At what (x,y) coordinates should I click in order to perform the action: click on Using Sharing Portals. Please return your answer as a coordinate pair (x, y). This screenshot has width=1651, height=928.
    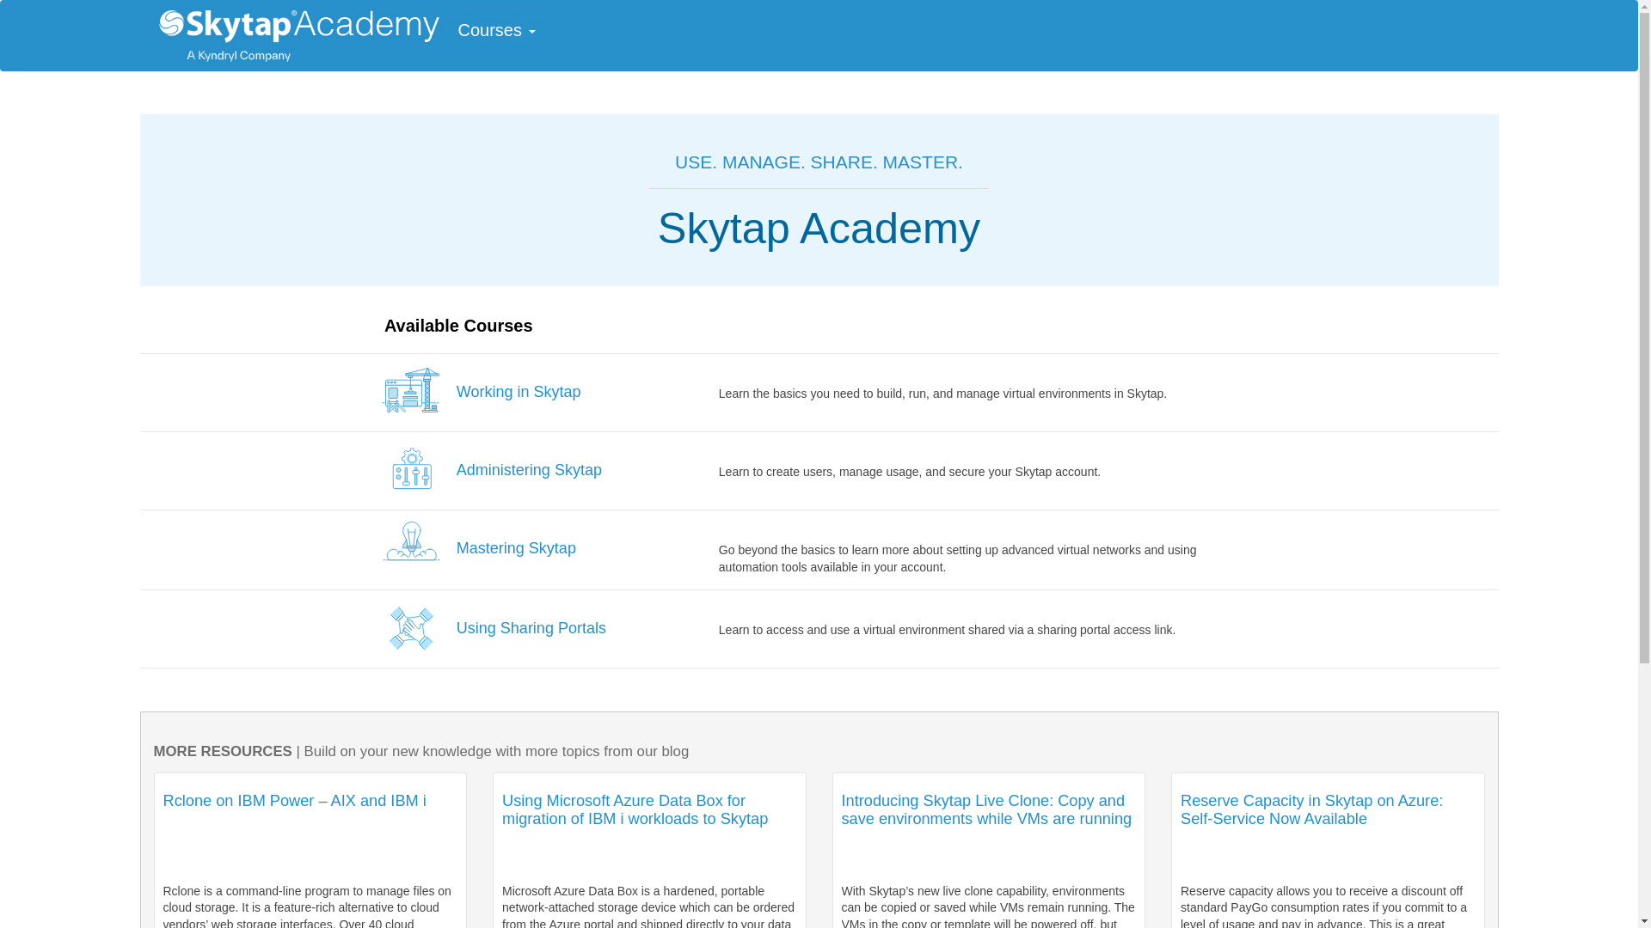
    Looking at the image, I should click on (531, 627).